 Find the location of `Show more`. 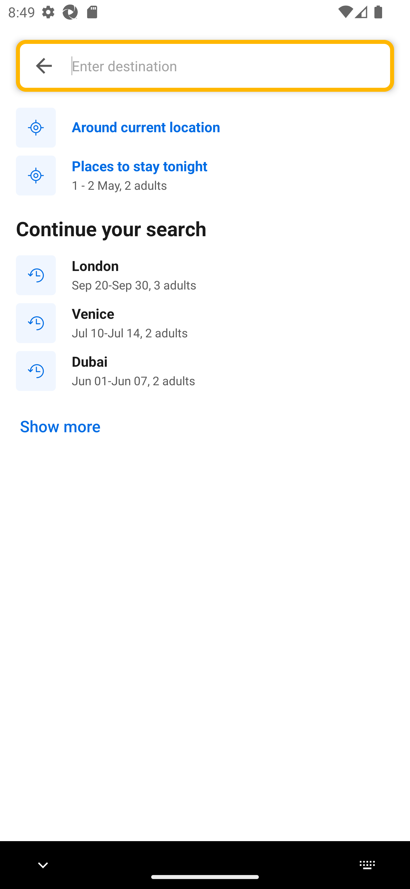

Show more is located at coordinates (60, 427).